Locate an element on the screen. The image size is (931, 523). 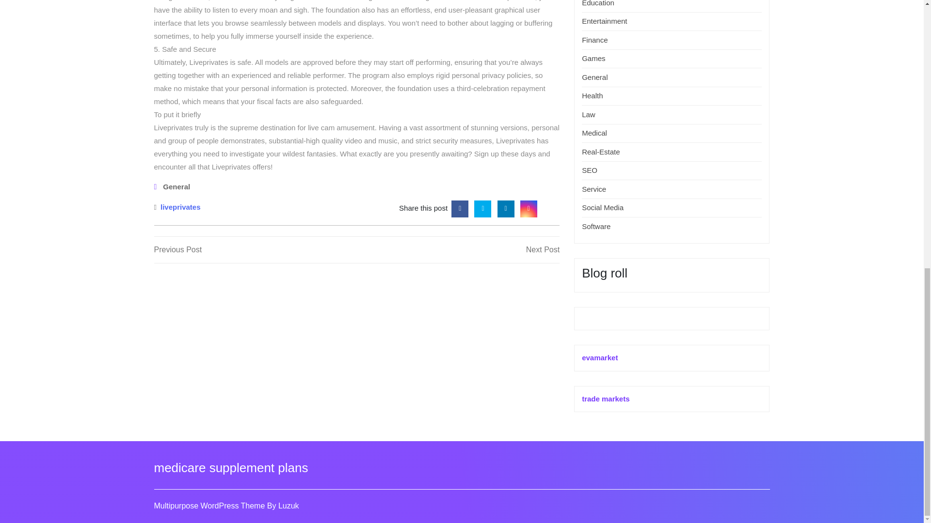
Software is located at coordinates (603, 207).